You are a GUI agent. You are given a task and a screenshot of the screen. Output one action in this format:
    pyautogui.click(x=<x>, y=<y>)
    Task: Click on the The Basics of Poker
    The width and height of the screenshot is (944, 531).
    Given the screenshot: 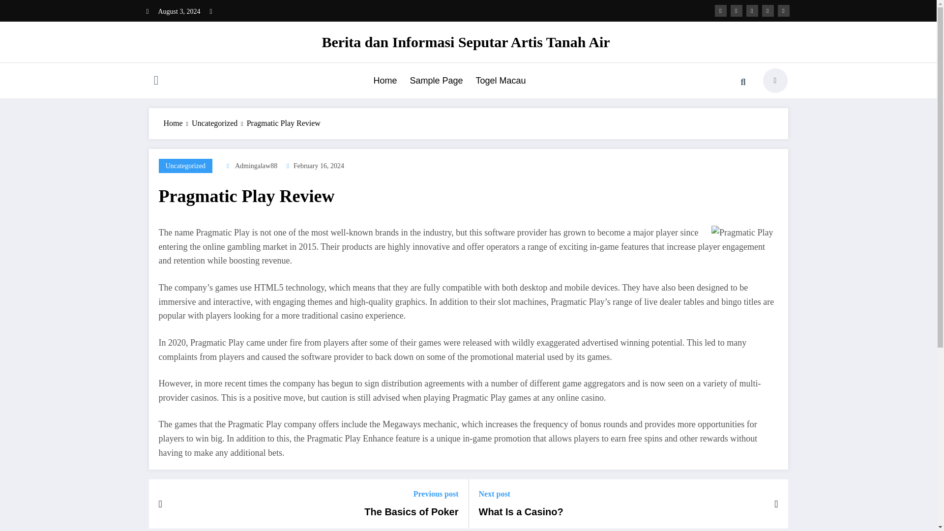 What is the action you would take?
    pyautogui.click(x=411, y=512)
    